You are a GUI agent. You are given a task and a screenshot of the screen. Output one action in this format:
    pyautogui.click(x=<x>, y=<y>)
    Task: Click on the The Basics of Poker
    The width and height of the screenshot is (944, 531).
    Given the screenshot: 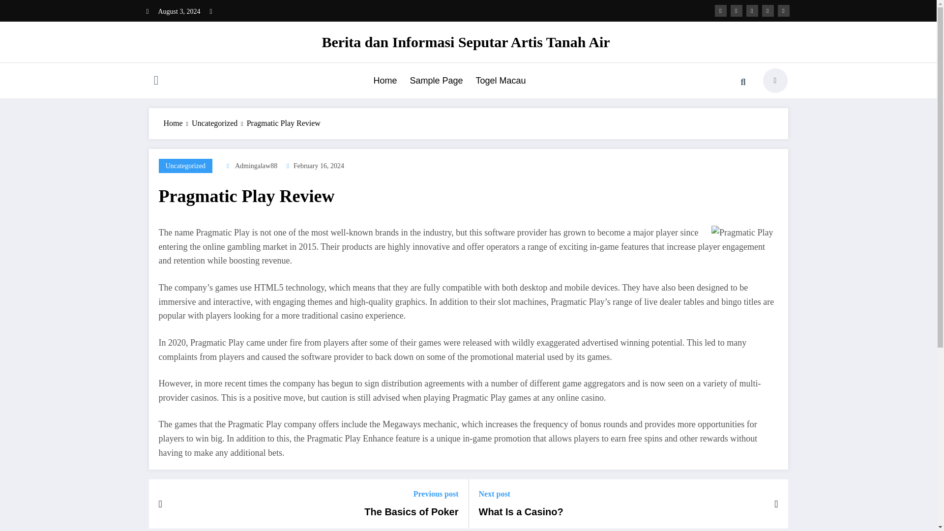 What is the action you would take?
    pyautogui.click(x=411, y=512)
    